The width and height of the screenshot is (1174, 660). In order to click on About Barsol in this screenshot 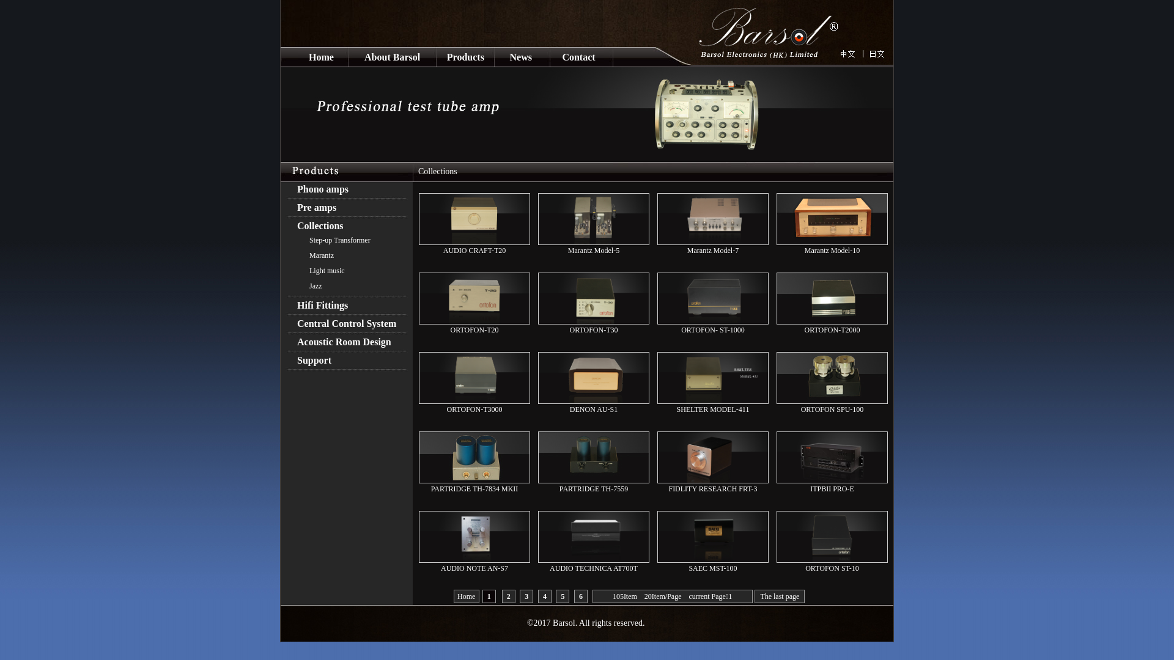, I will do `click(393, 56)`.